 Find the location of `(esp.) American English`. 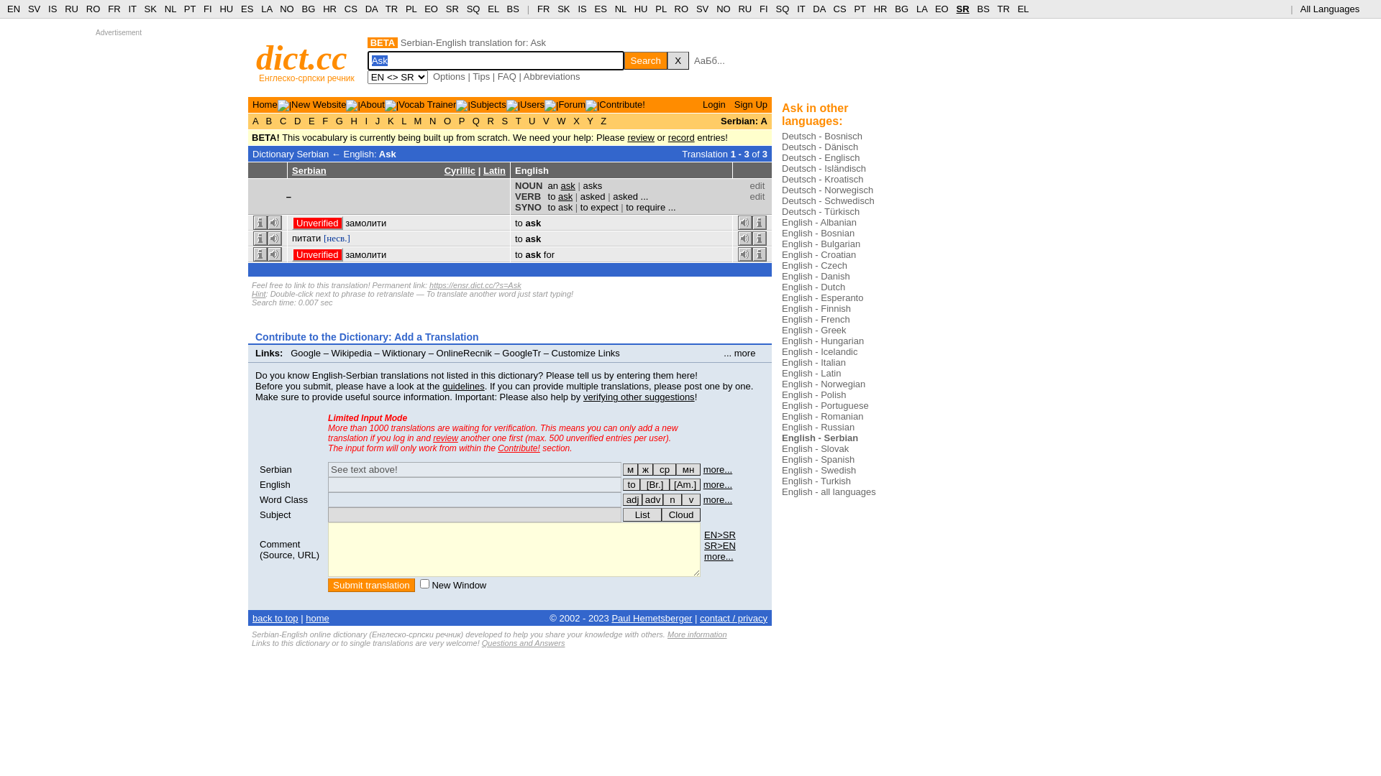

(esp.) American English is located at coordinates (685, 484).